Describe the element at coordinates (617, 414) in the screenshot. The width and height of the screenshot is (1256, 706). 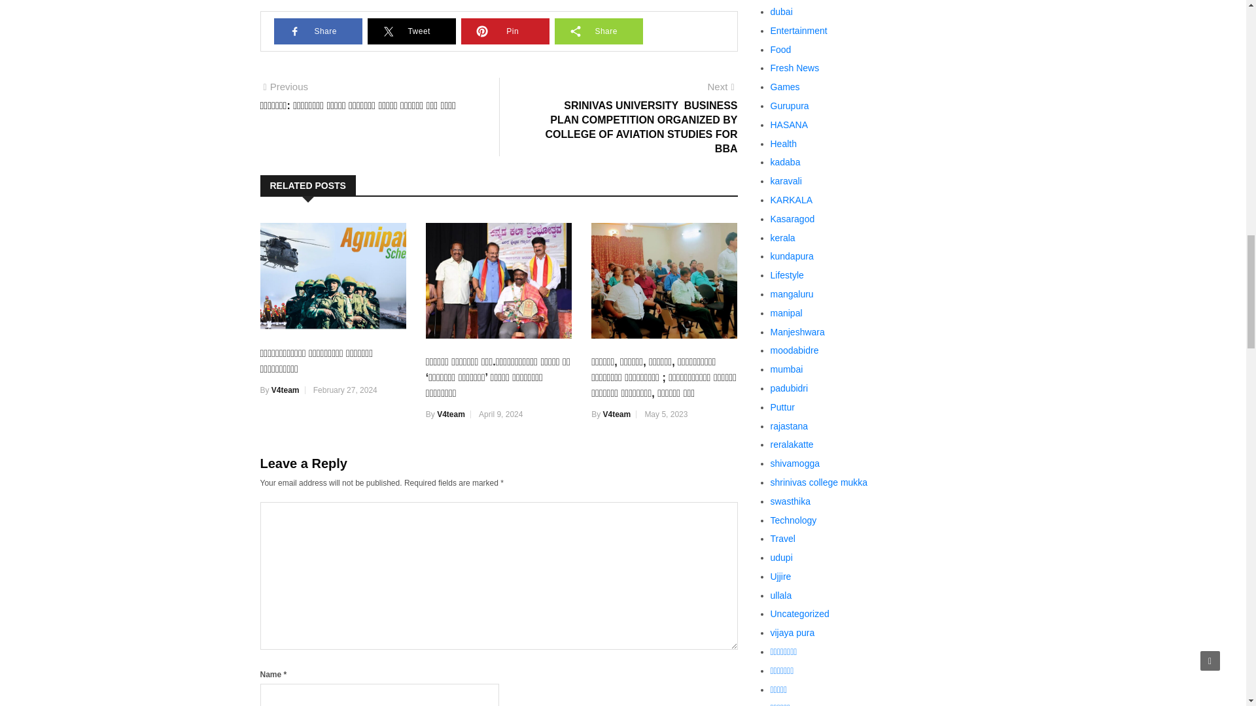
I see `Posts by v4team` at that location.